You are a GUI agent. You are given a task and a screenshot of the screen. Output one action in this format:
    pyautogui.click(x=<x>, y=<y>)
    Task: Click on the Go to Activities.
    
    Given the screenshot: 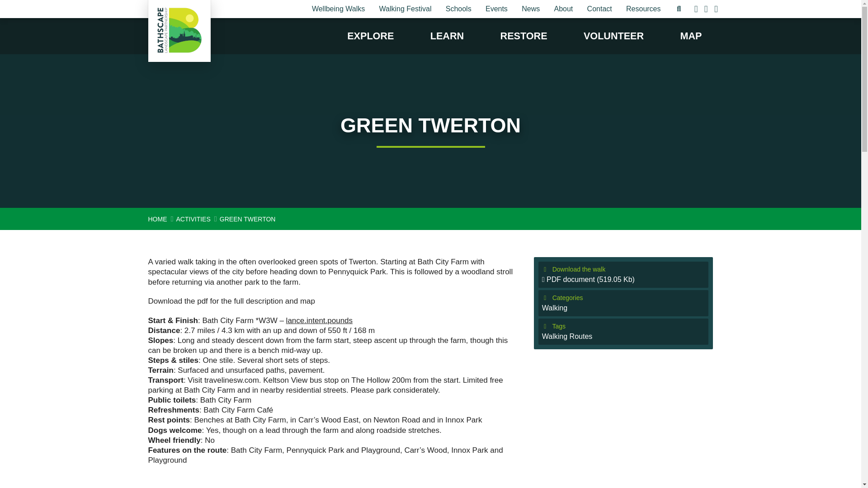 What is the action you would take?
    pyautogui.click(x=193, y=219)
    